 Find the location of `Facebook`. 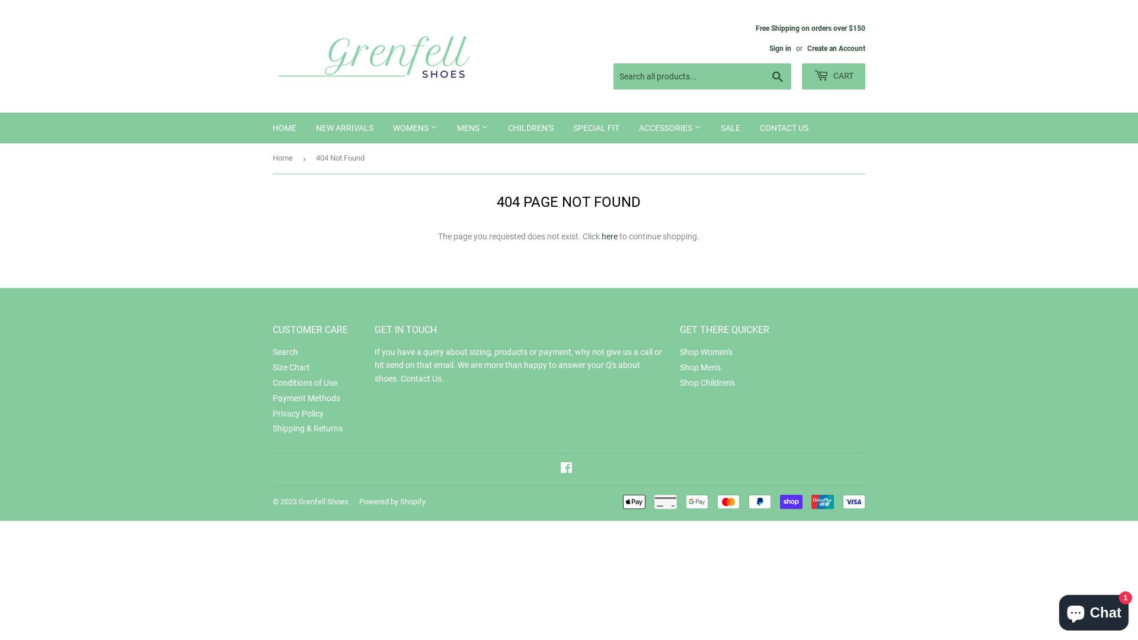

Facebook is located at coordinates (565, 469).